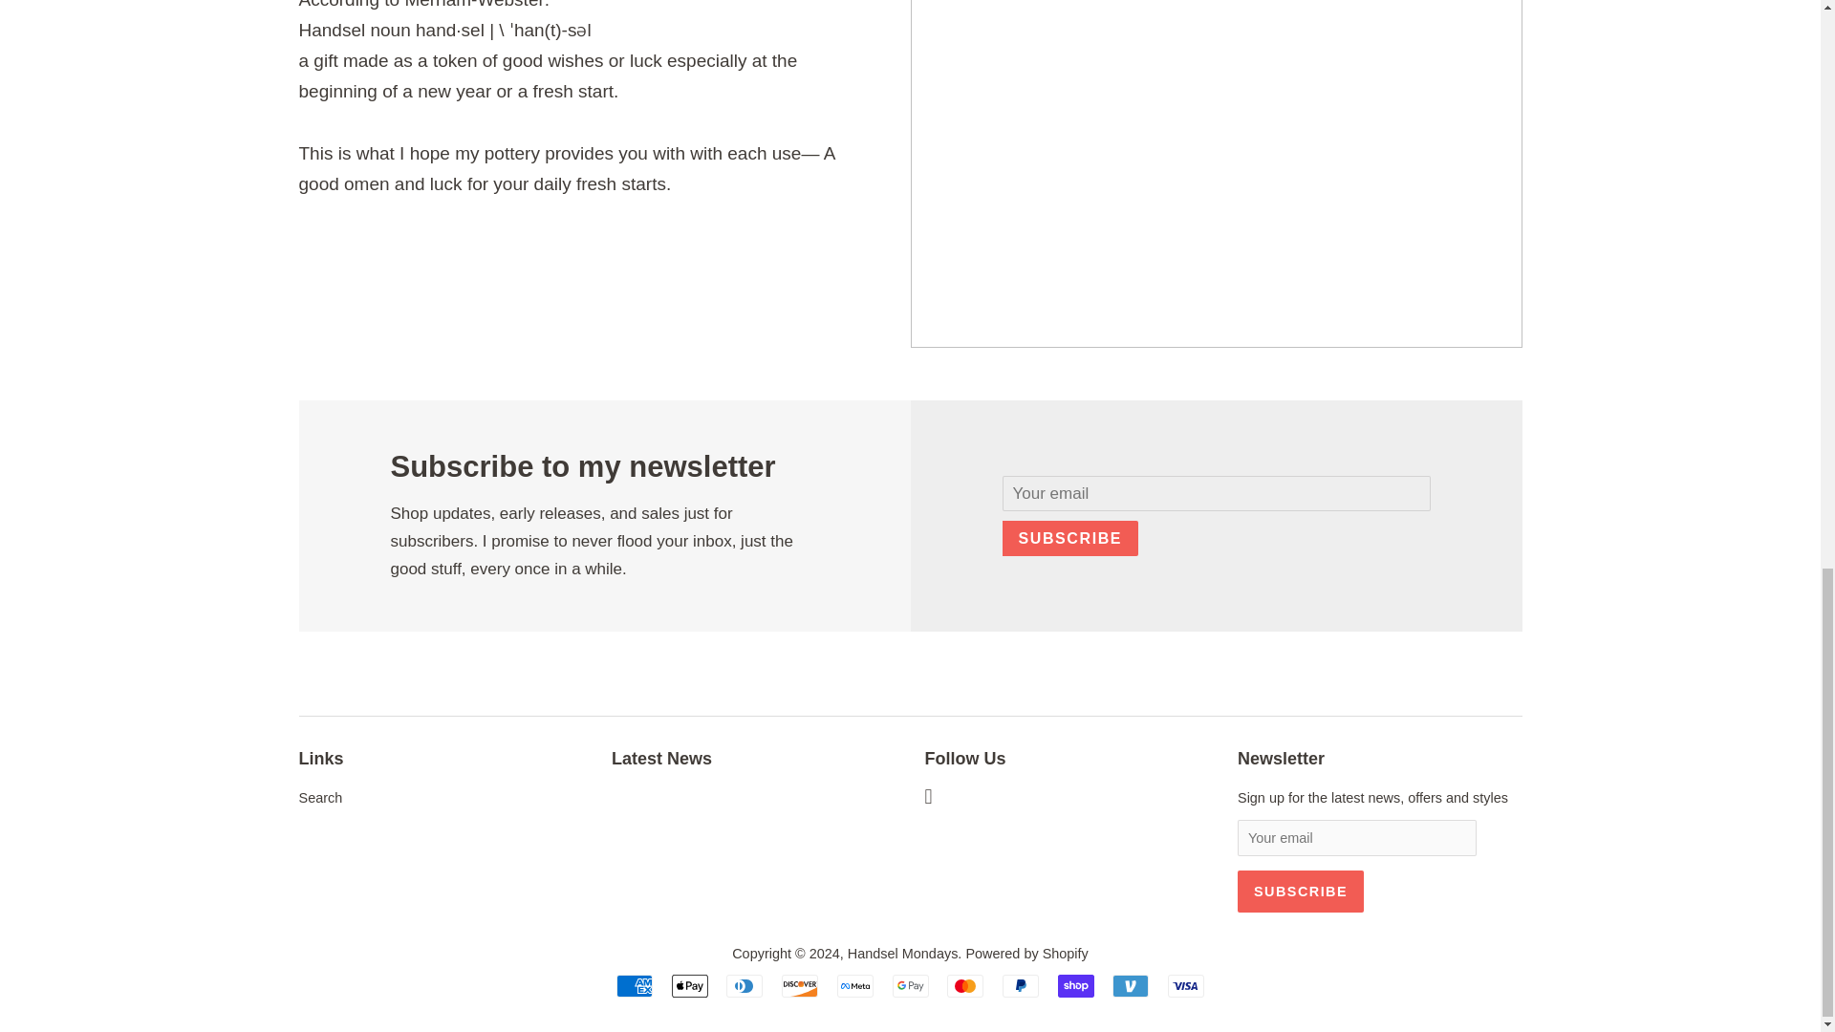 The image size is (1835, 1032). Describe the element at coordinates (1076, 986) in the screenshot. I see `Shop Pay` at that location.